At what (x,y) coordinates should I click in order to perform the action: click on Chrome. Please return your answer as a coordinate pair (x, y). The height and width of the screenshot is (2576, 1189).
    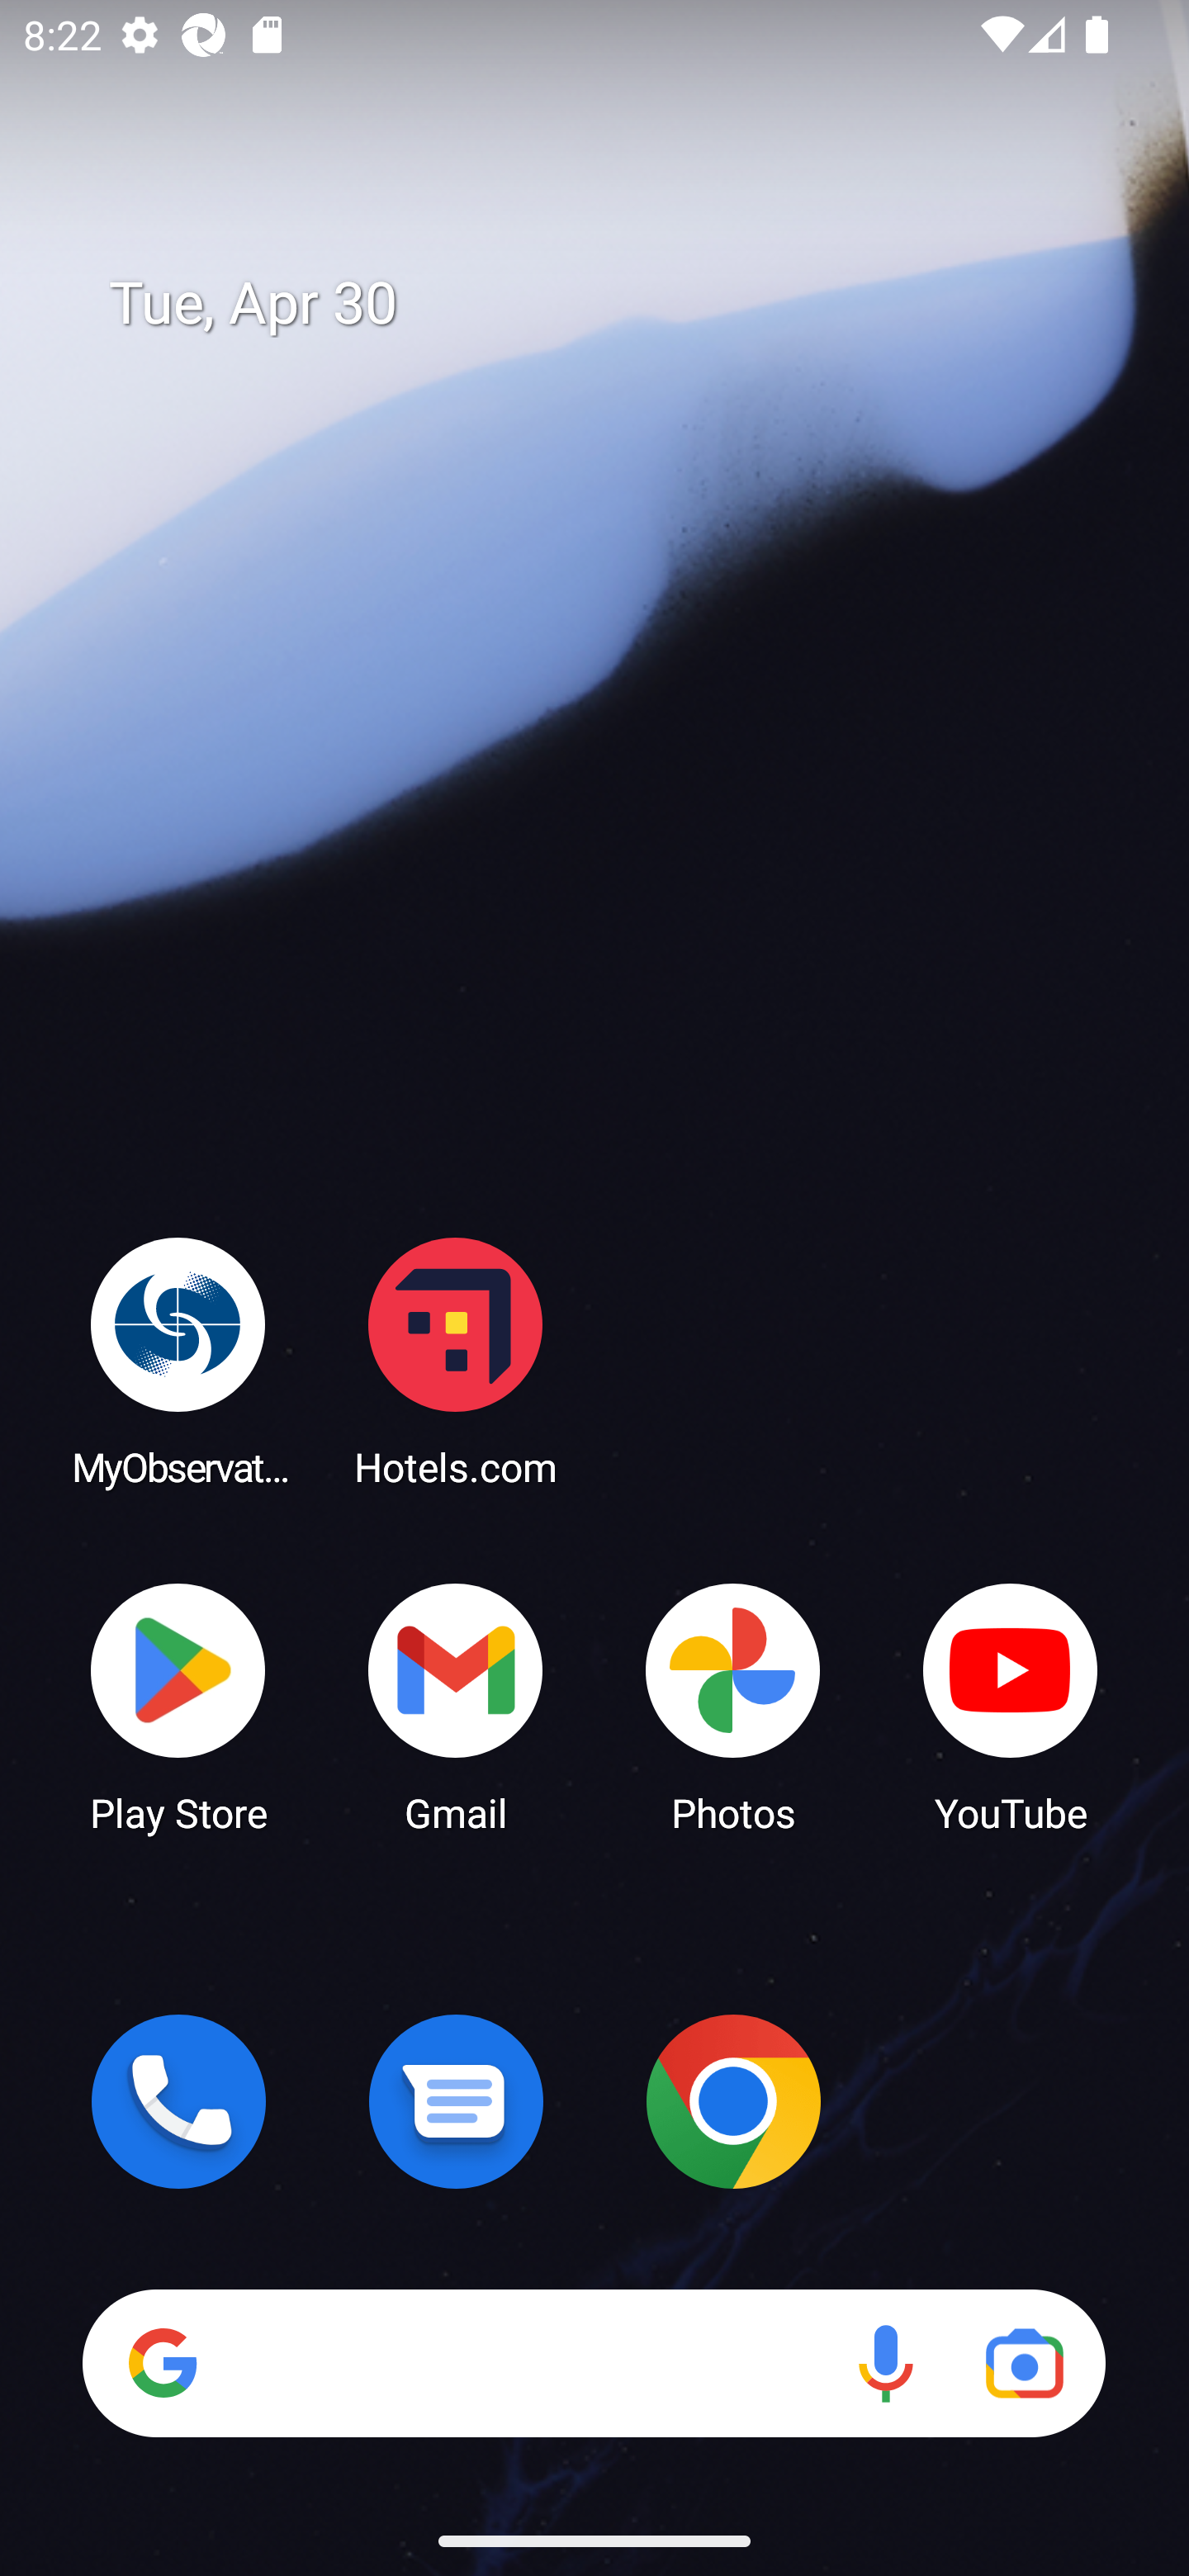
    Looking at the image, I should click on (733, 2101).